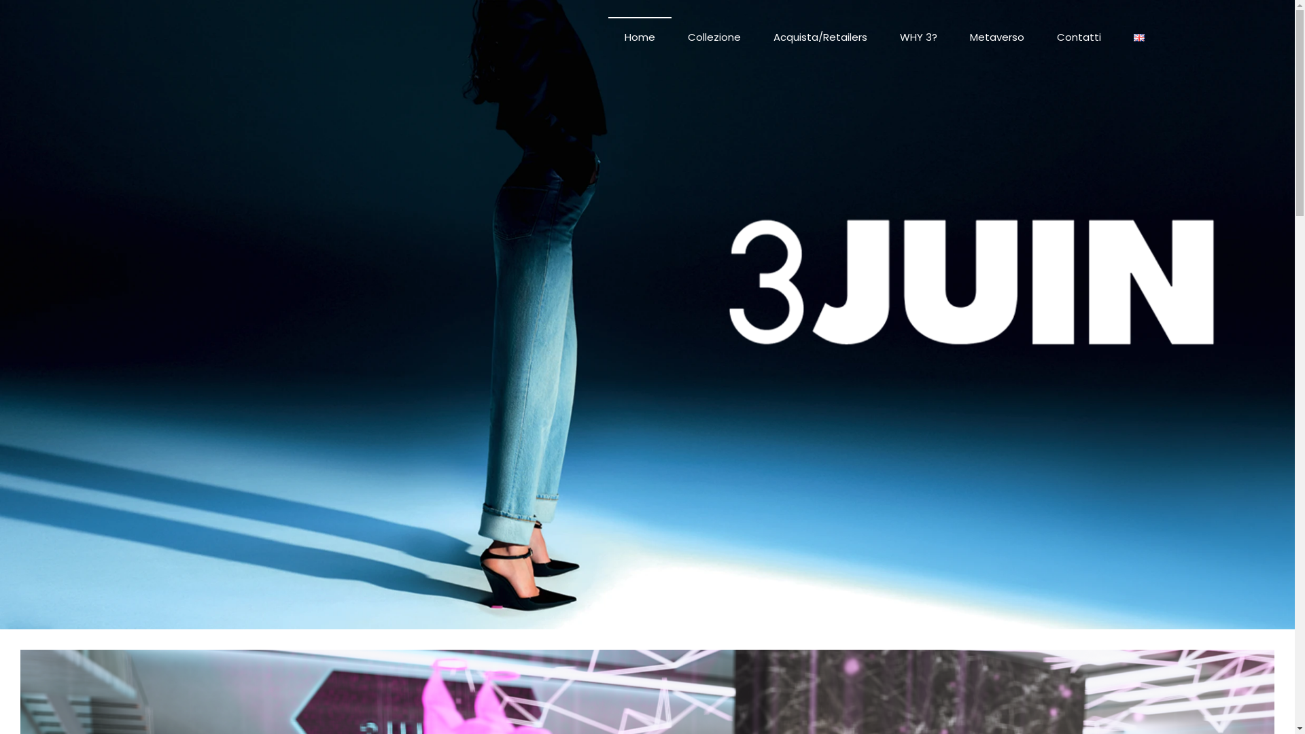 The image size is (1305, 734). Describe the element at coordinates (919, 37) in the screenshot. I see `WHY 3?` at that location.